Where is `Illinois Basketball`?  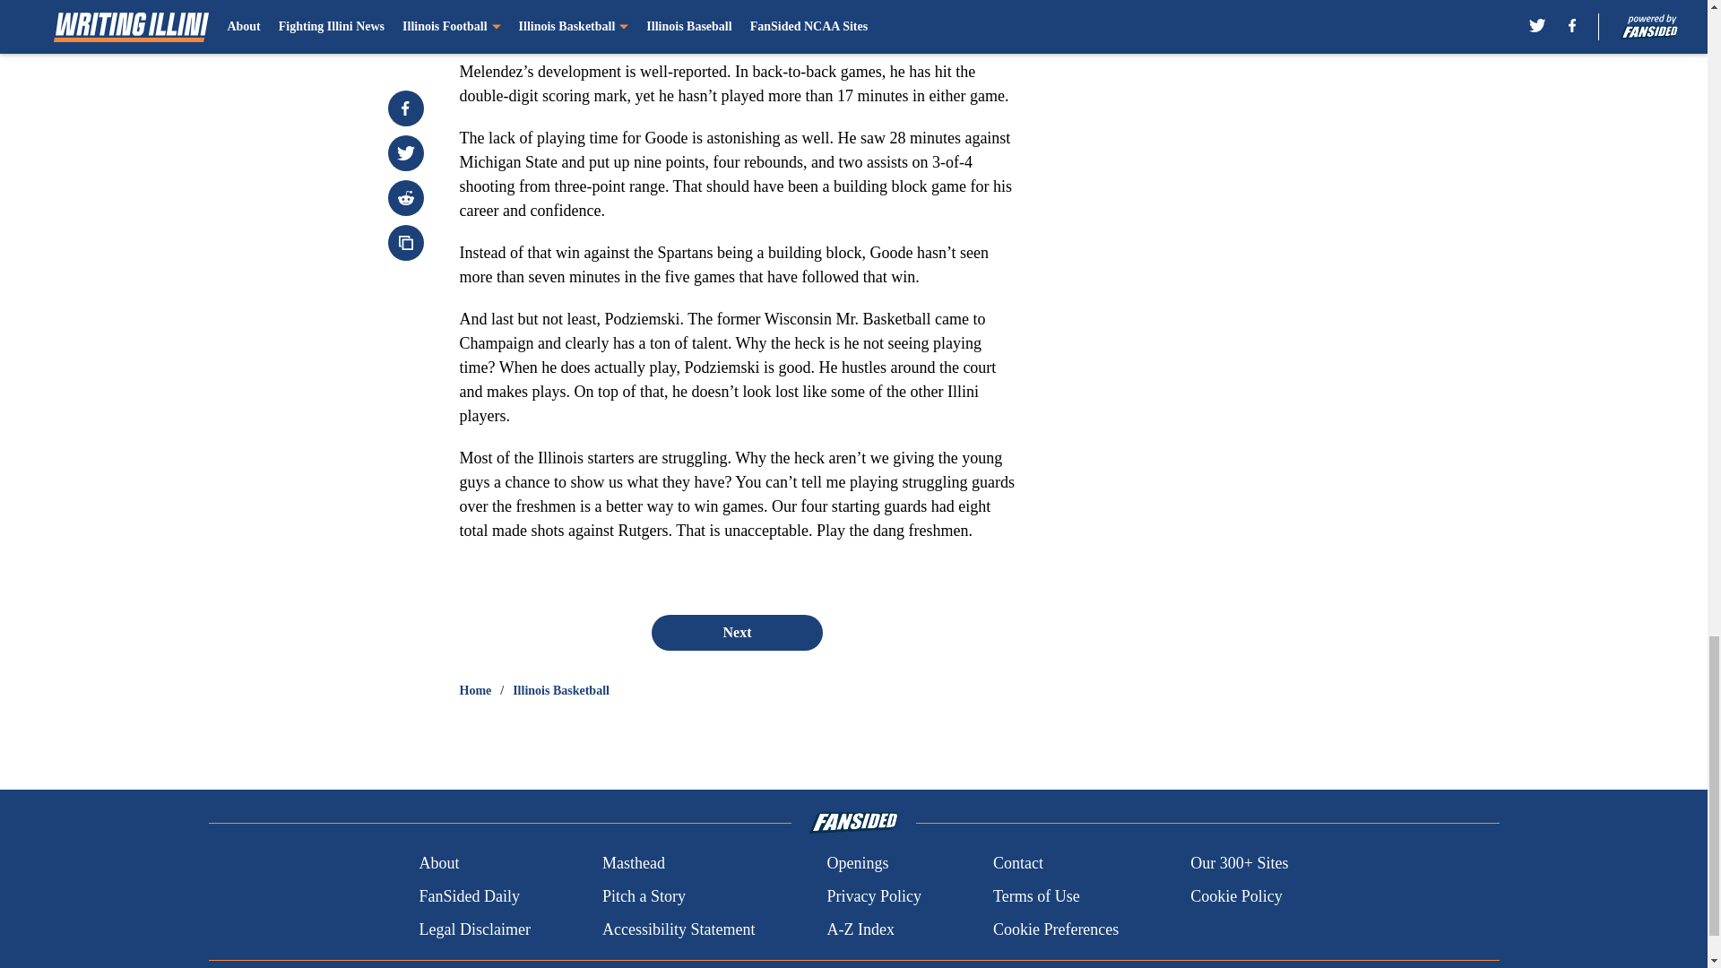
Illinois Basketball is located at coordinates (561, 690).